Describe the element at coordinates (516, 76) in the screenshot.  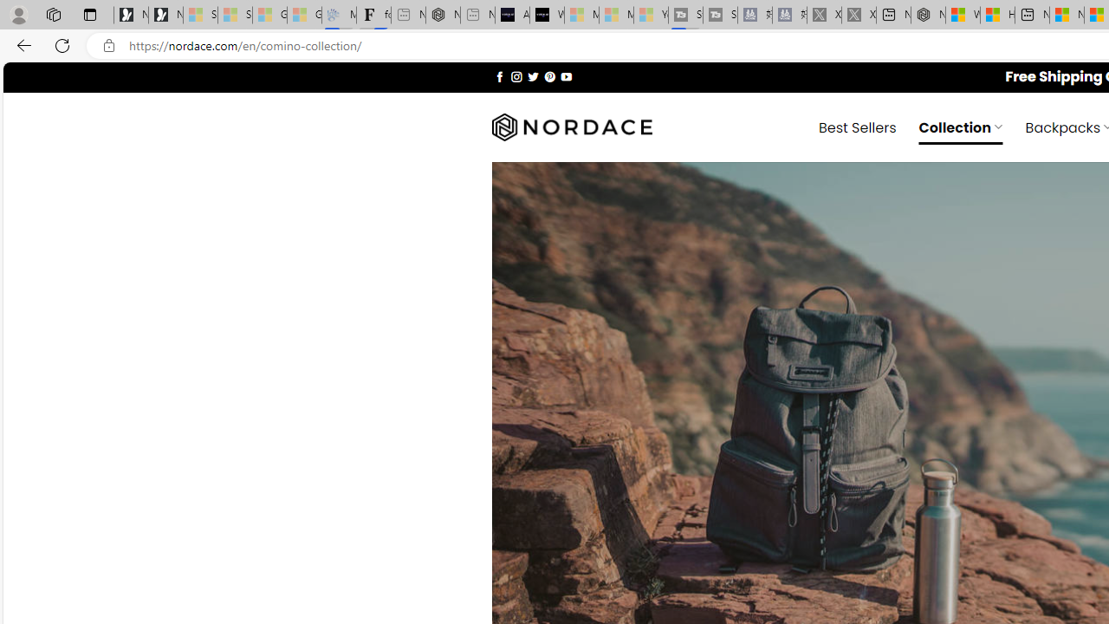
I see `Follow on Instagram` at that location.